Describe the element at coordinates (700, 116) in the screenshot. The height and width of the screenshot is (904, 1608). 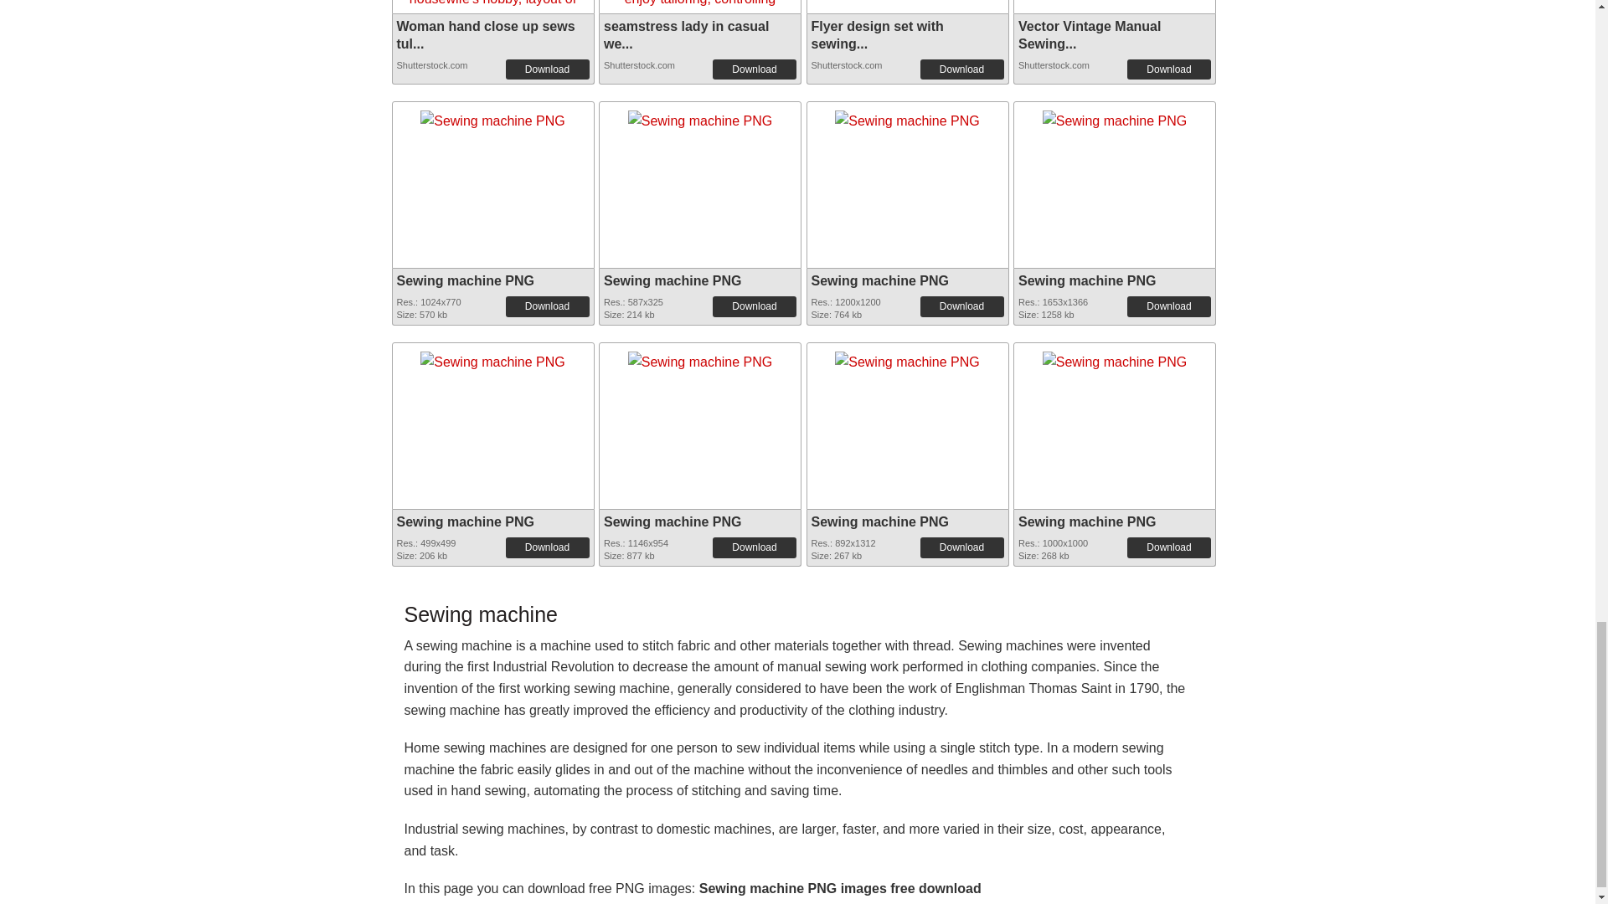
I see `Sewing machine PNG` at that location.